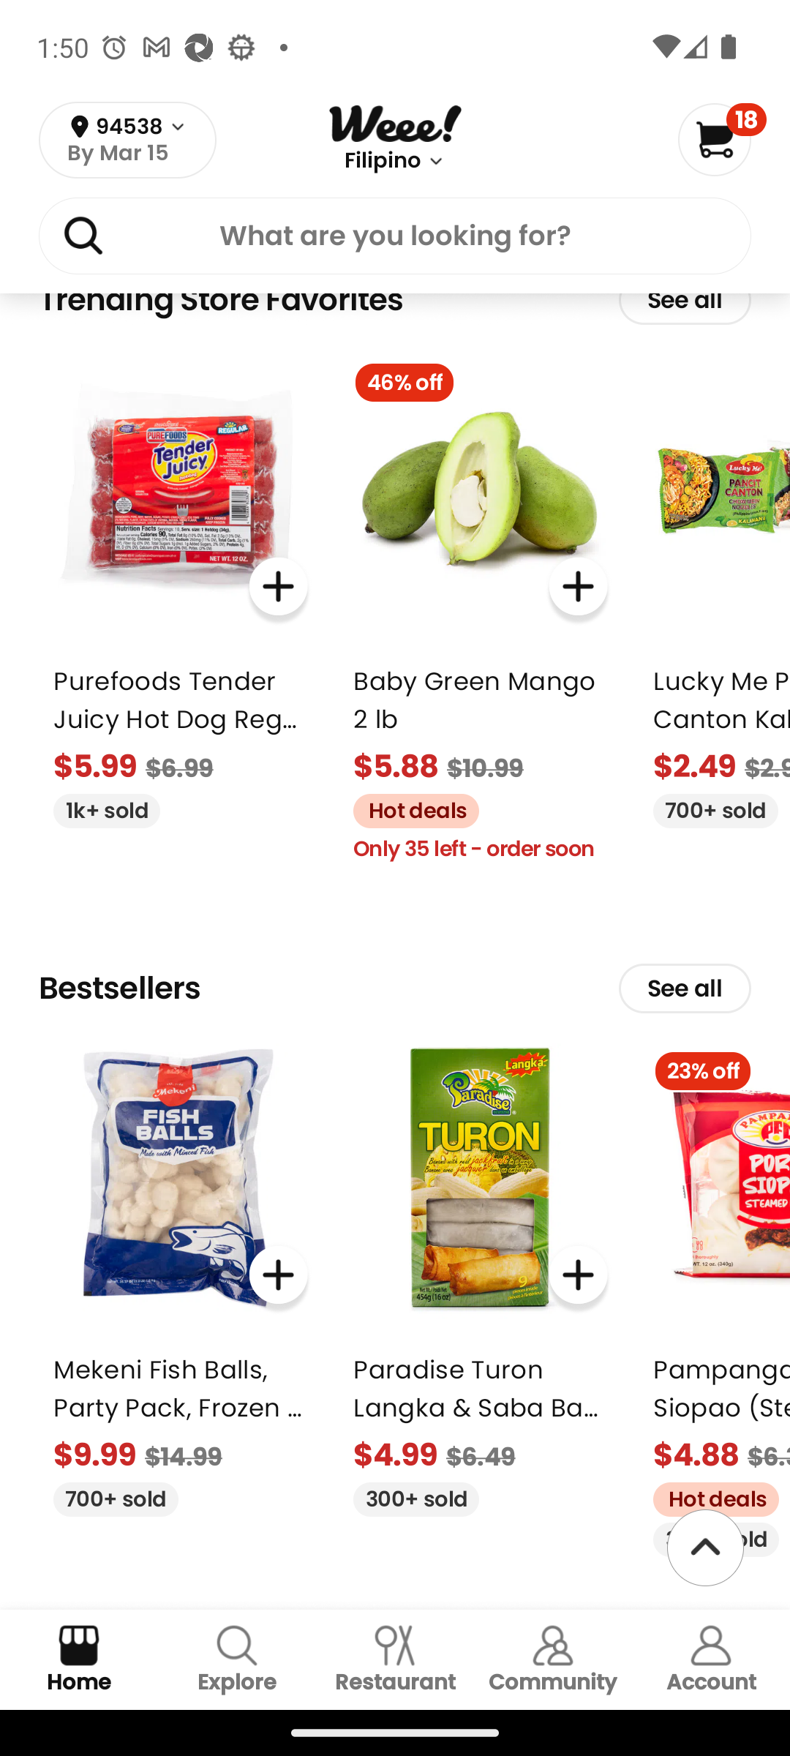  I want to click on Hot deals, so click(708, 1497).